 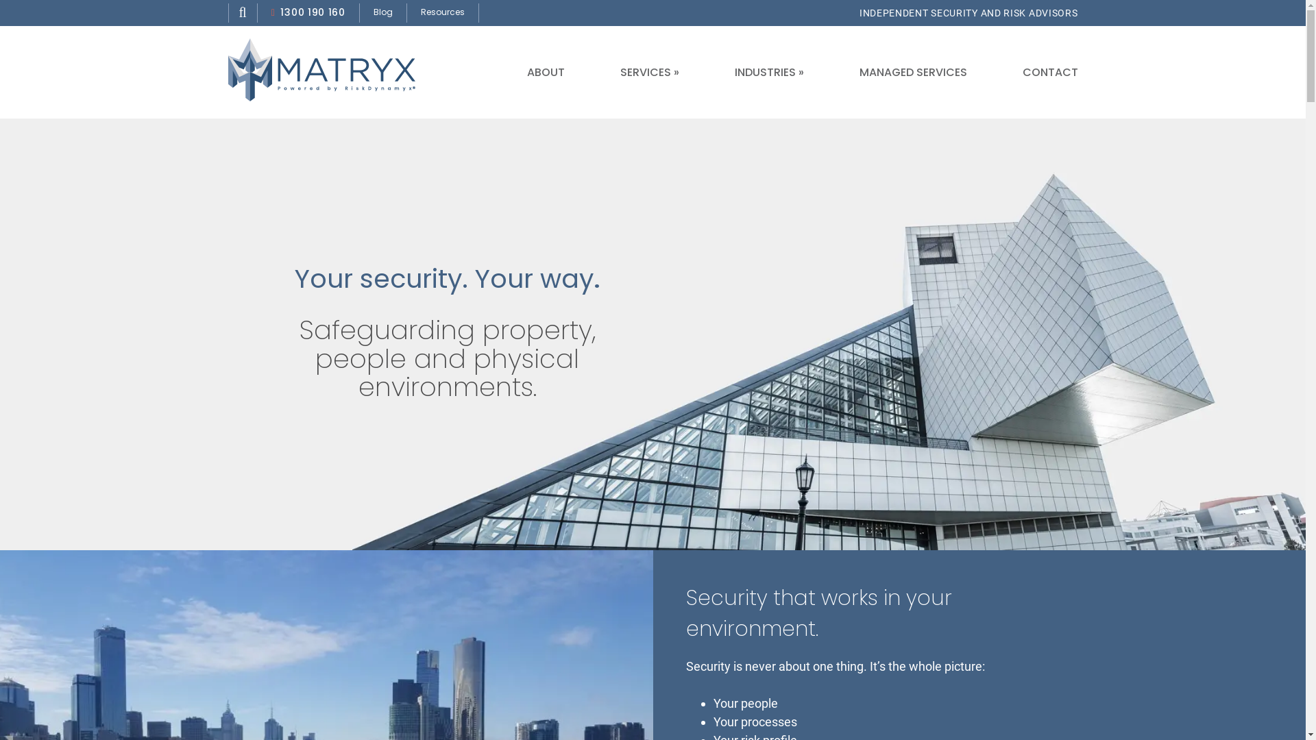 What do you see at coordinates (838, 370) in the screenshot?
I see `Search` at bounding box center [838, 370].